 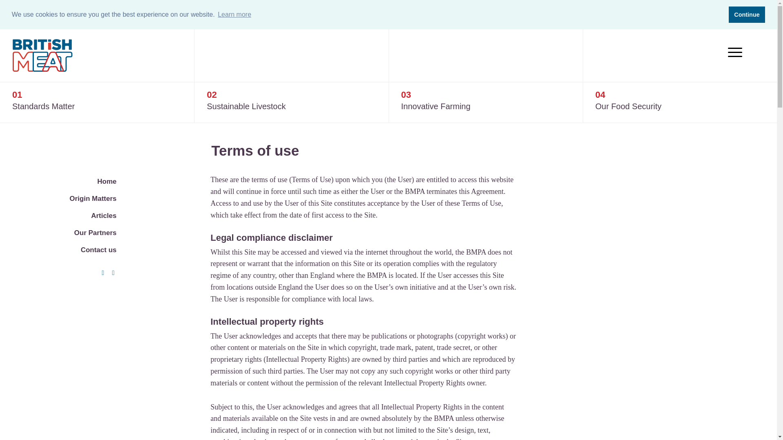 I want to click on Our Food Security, so click(x=628, y=106).